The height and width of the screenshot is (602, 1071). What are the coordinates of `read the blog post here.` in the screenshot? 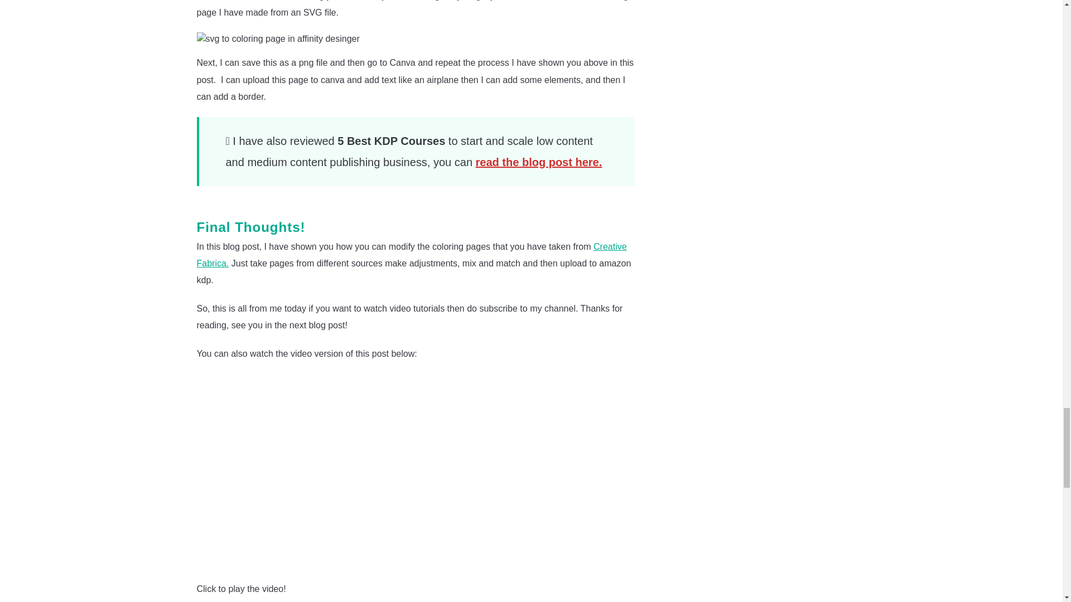 It's located at (539, 162).